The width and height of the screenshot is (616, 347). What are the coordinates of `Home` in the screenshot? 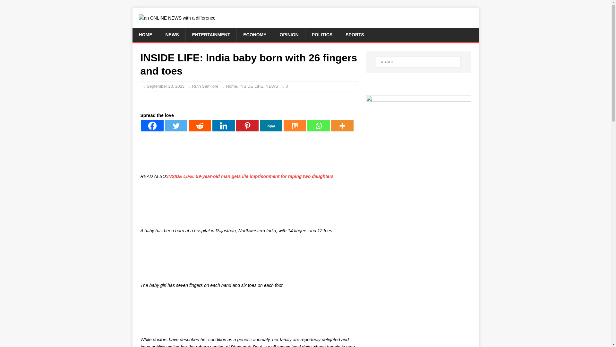 It's located at (232, 86).